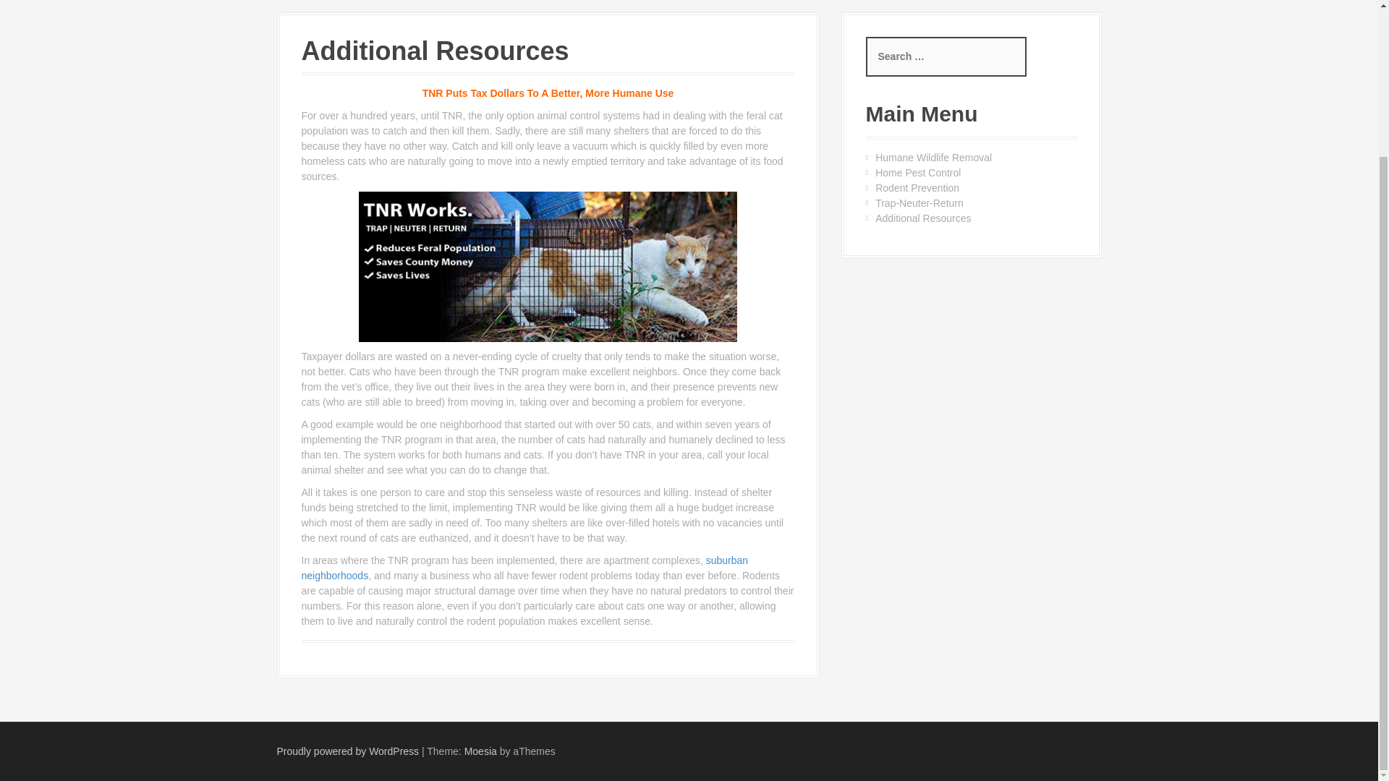 The image size is (1389, 781). I want to click on Trap-Neuter-Return, so click(919, 203).